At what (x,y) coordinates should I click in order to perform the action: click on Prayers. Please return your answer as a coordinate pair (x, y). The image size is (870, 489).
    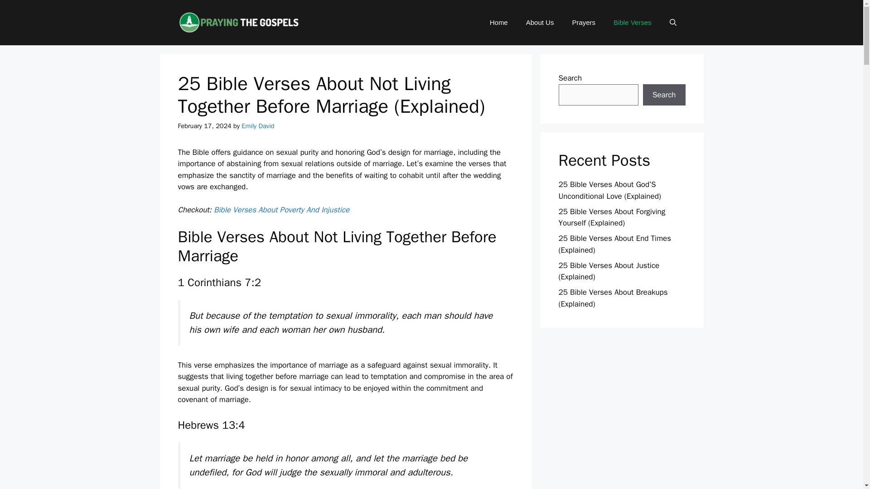
    Looking at the image, I should click on (584, 23).